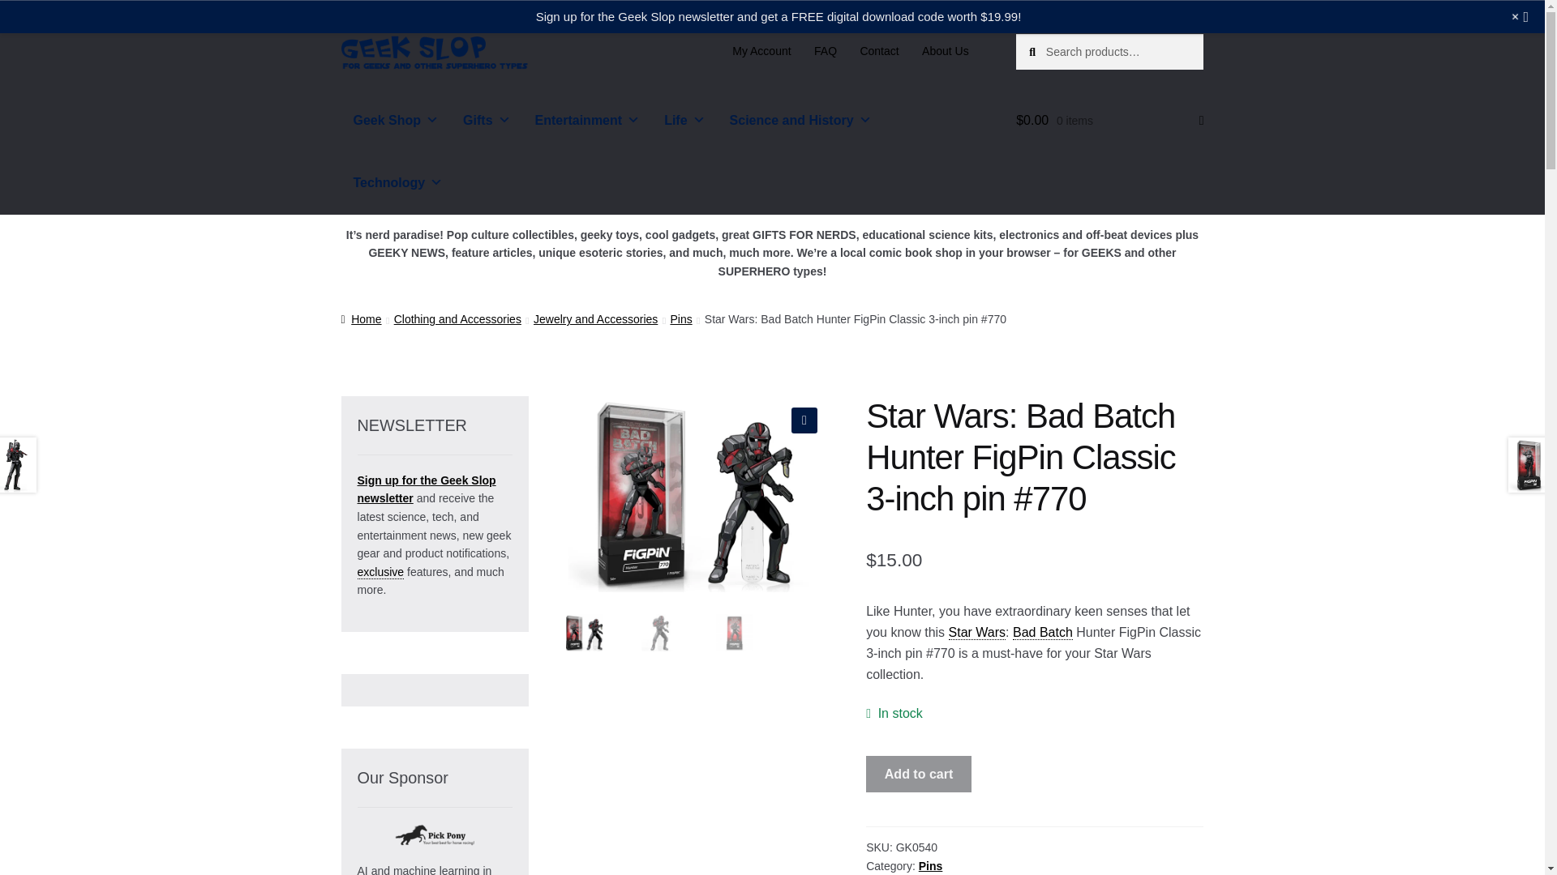  I want to click on Contact, so click(879, 51).